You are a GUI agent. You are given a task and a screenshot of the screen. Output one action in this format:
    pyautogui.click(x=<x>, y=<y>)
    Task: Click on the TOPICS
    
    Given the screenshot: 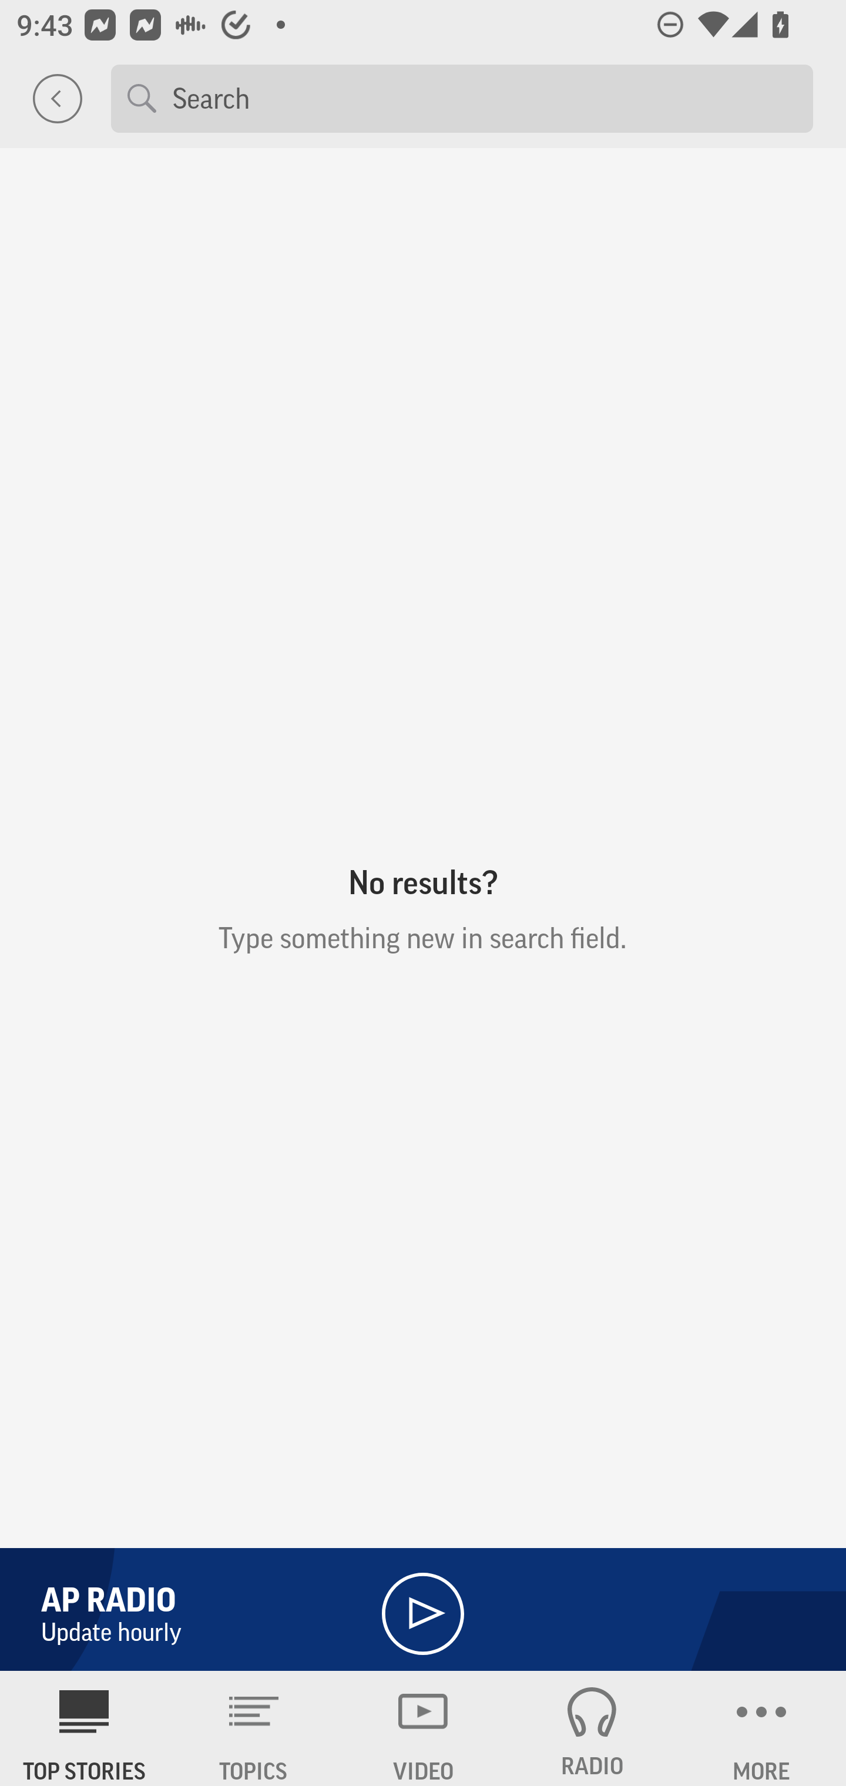 What is the action you would take?
    pyautogui.click(x=254, y=1728)
    